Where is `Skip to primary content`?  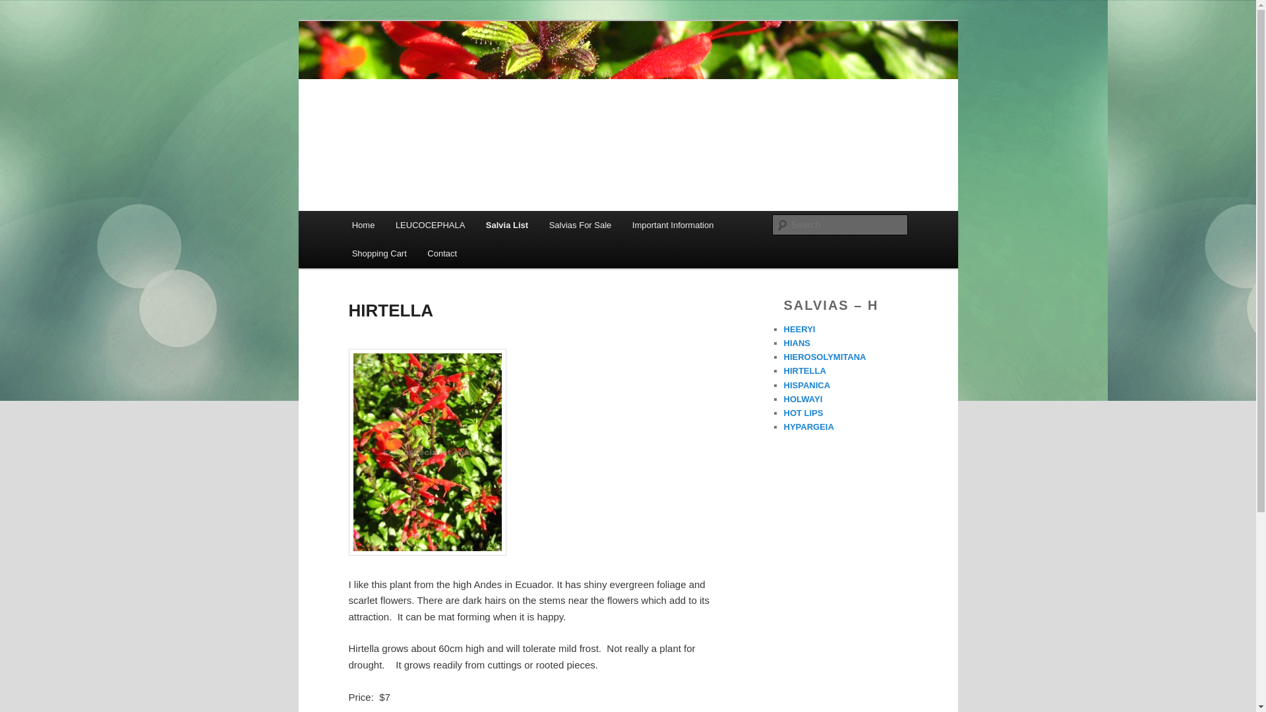
Skip to primary content is located at coordinates (411, 227).